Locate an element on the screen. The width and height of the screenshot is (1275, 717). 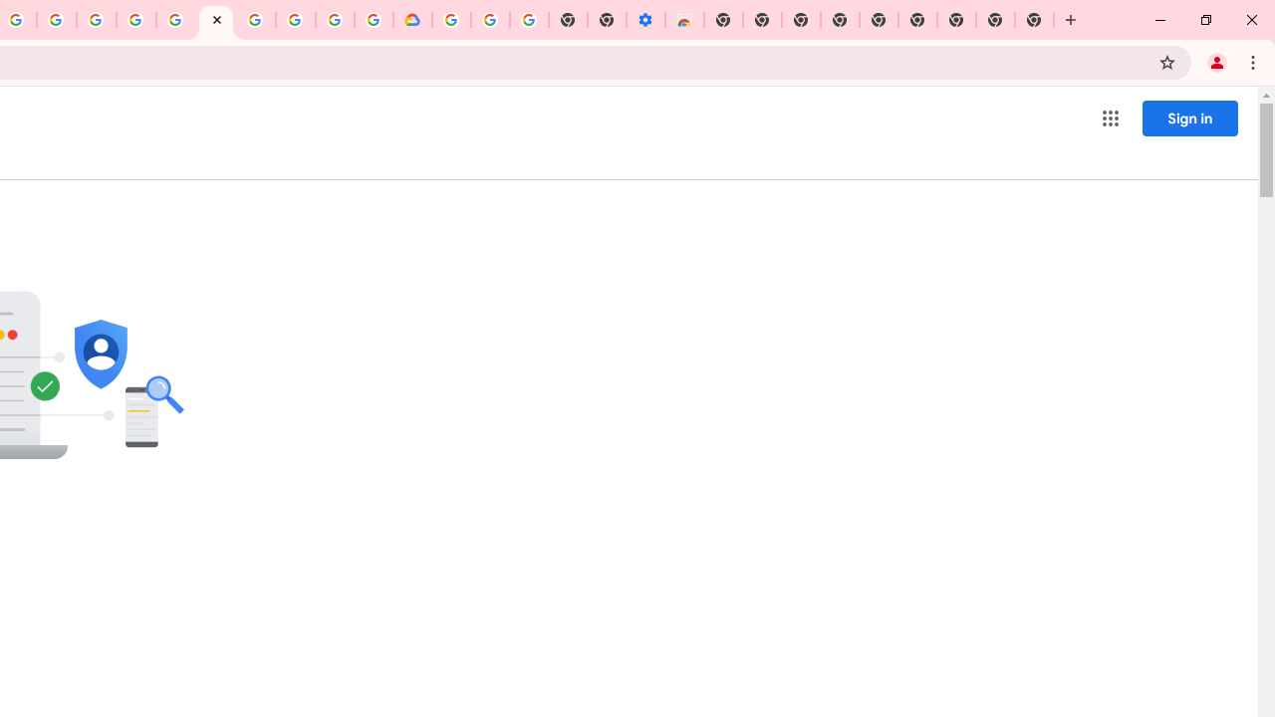
Google Account Help is located at coordinates (255, 20).